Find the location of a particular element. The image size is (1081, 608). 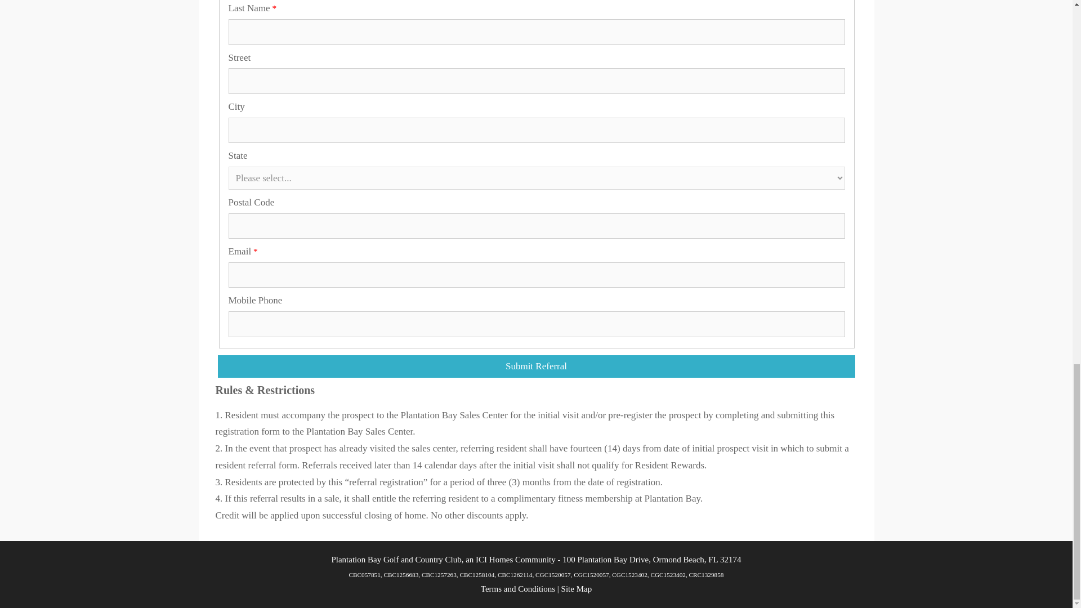

Street is located at coordinates (537, 81).